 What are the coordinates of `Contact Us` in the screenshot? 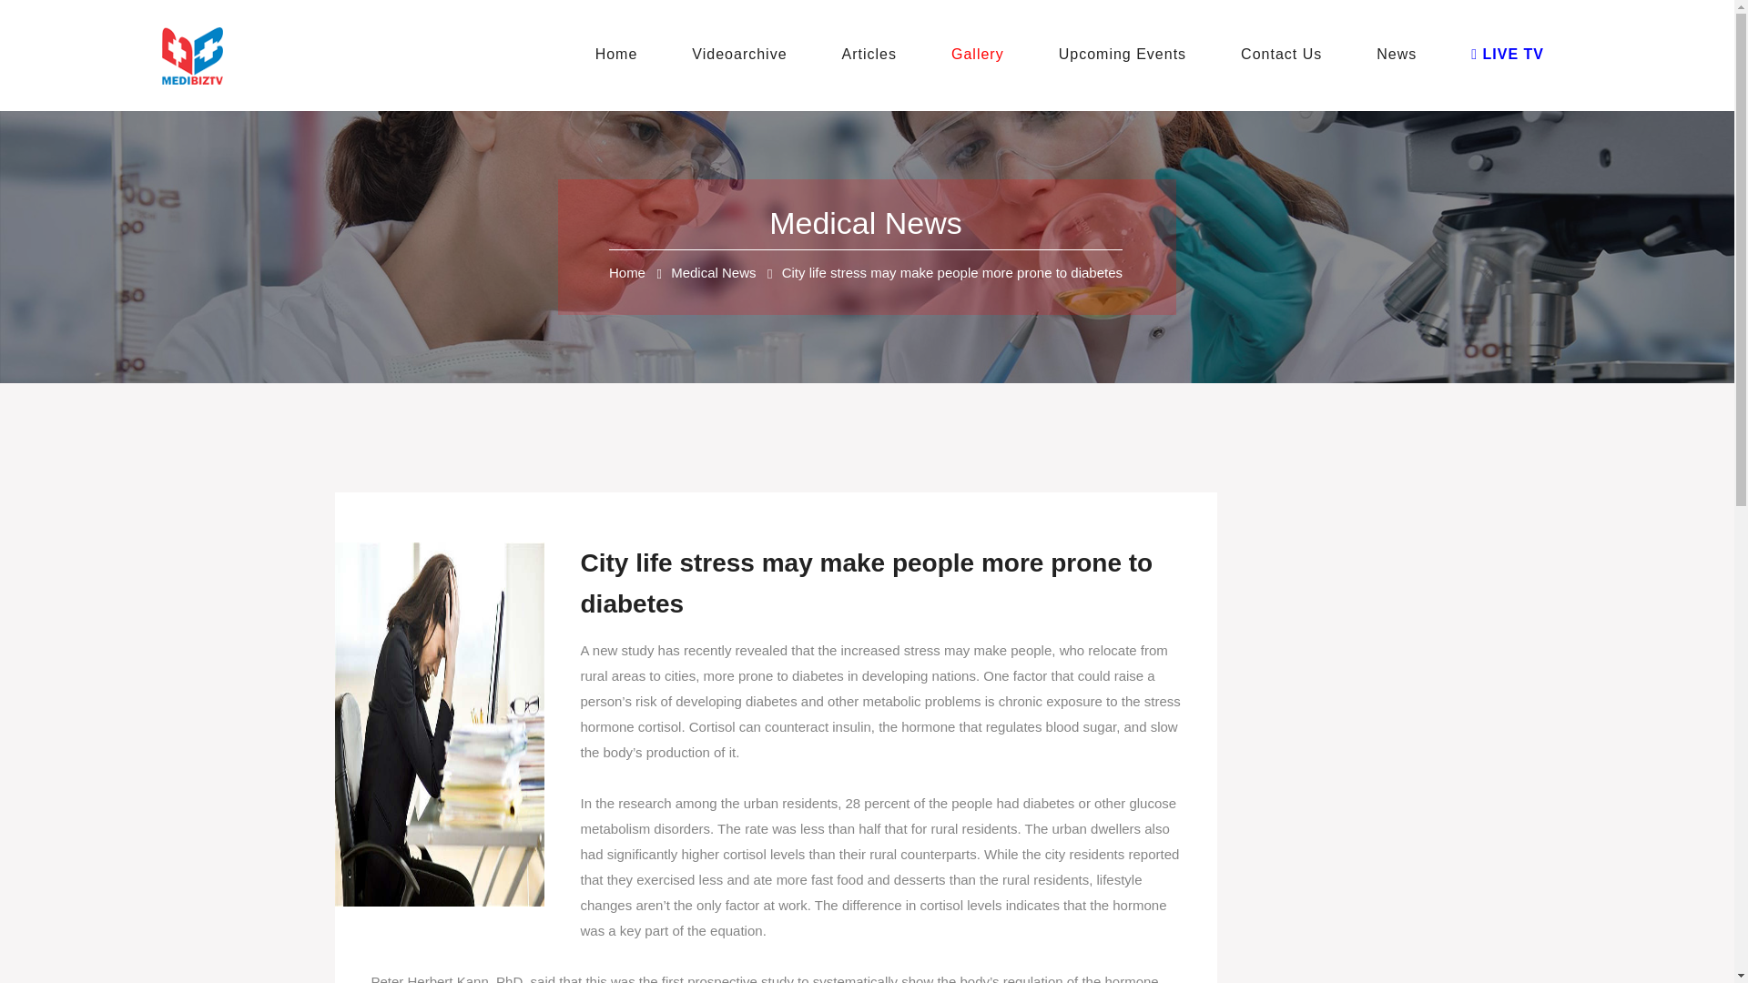 It's located at (1289, 55).